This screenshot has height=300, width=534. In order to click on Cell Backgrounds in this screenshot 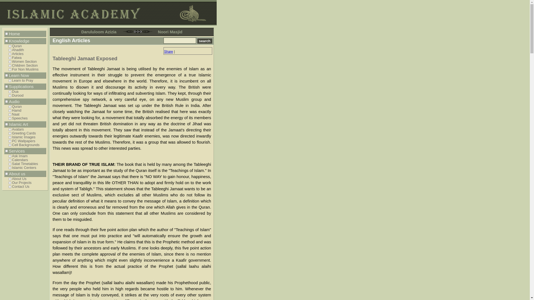, I will do `click(27, 145)`.